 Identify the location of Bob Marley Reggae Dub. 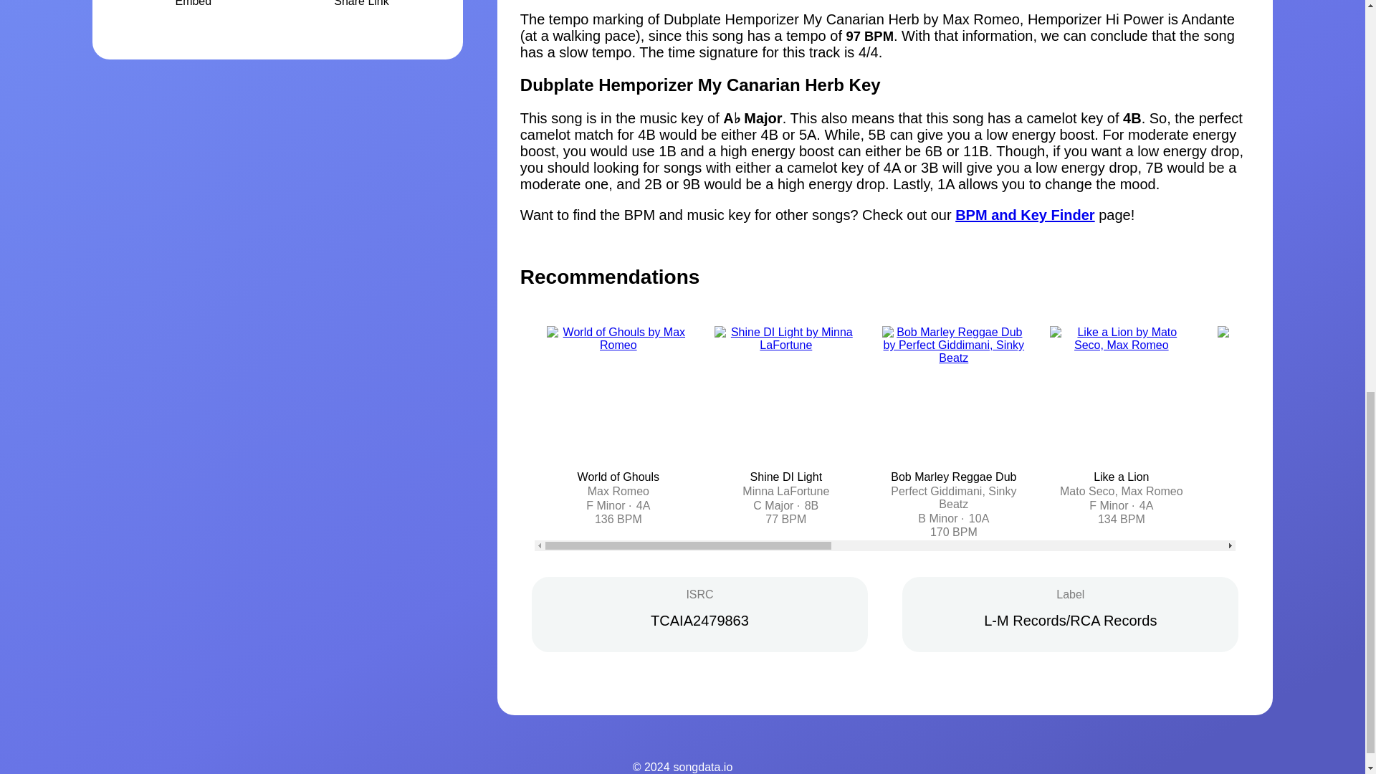
(953, 476).